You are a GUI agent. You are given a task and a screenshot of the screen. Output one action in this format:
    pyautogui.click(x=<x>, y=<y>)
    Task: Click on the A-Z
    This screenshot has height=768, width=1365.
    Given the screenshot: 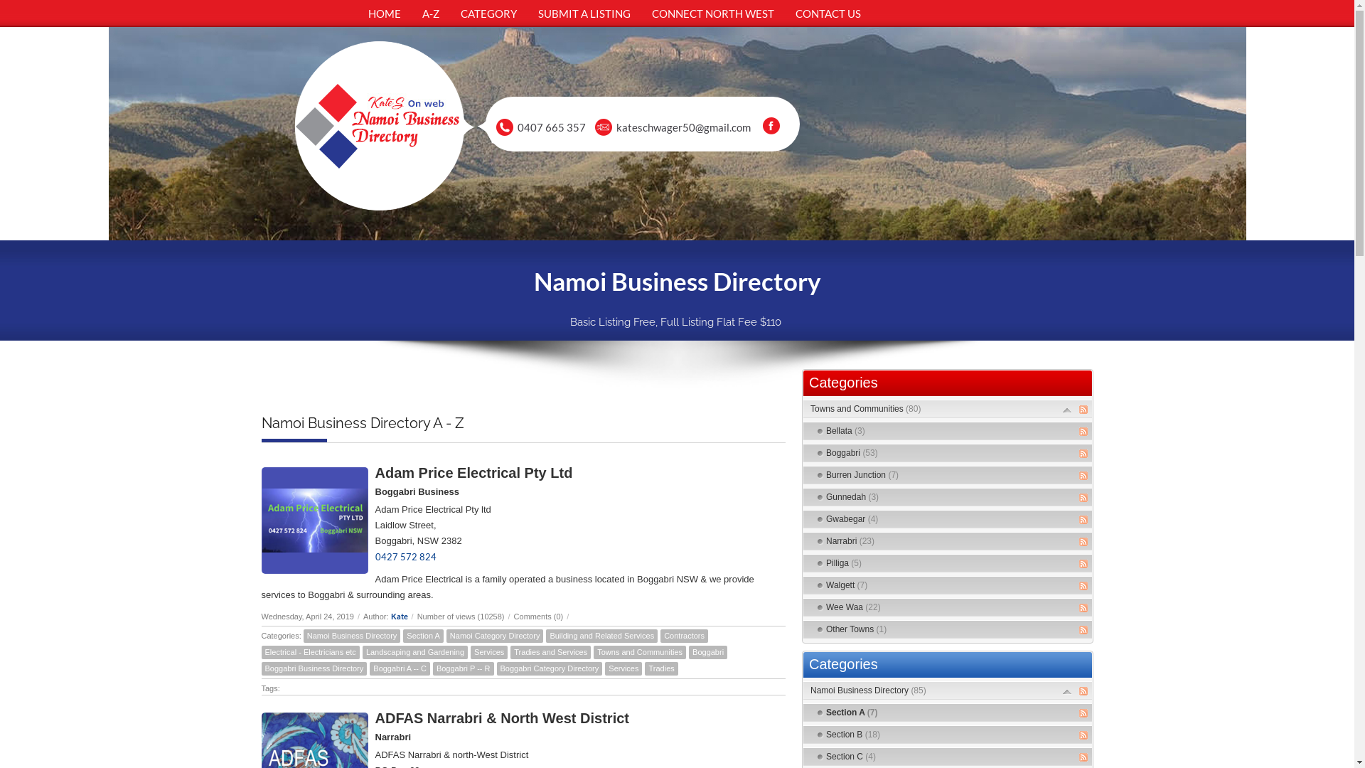 What is the action you would take?
    pyautogui.click(x=430, y=14)
    